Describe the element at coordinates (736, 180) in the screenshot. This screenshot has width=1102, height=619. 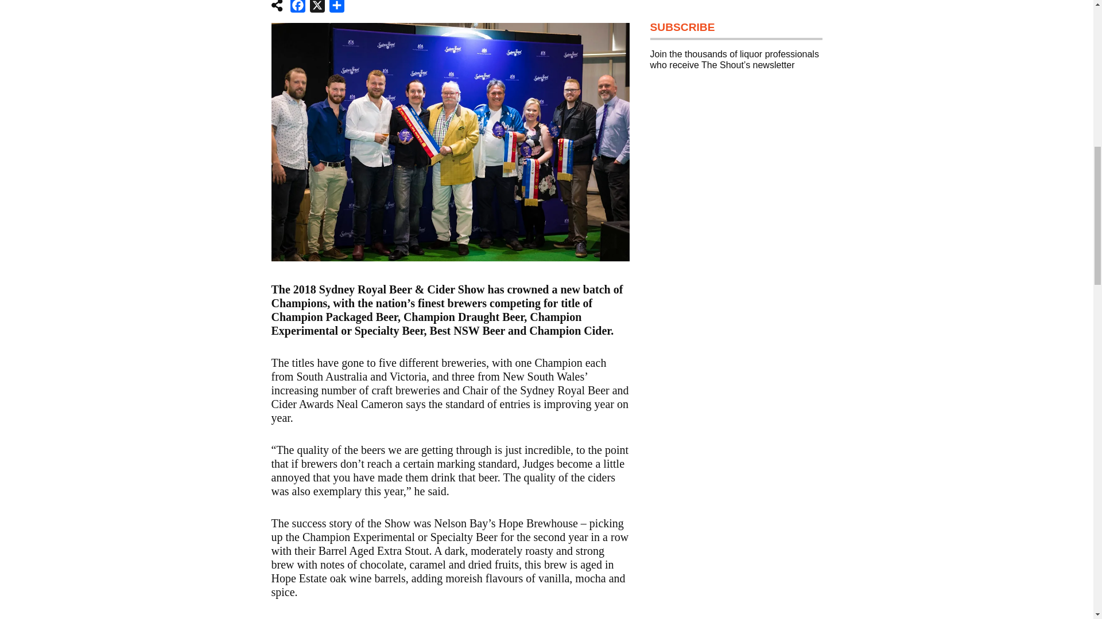
I see `Form 0` at that location.